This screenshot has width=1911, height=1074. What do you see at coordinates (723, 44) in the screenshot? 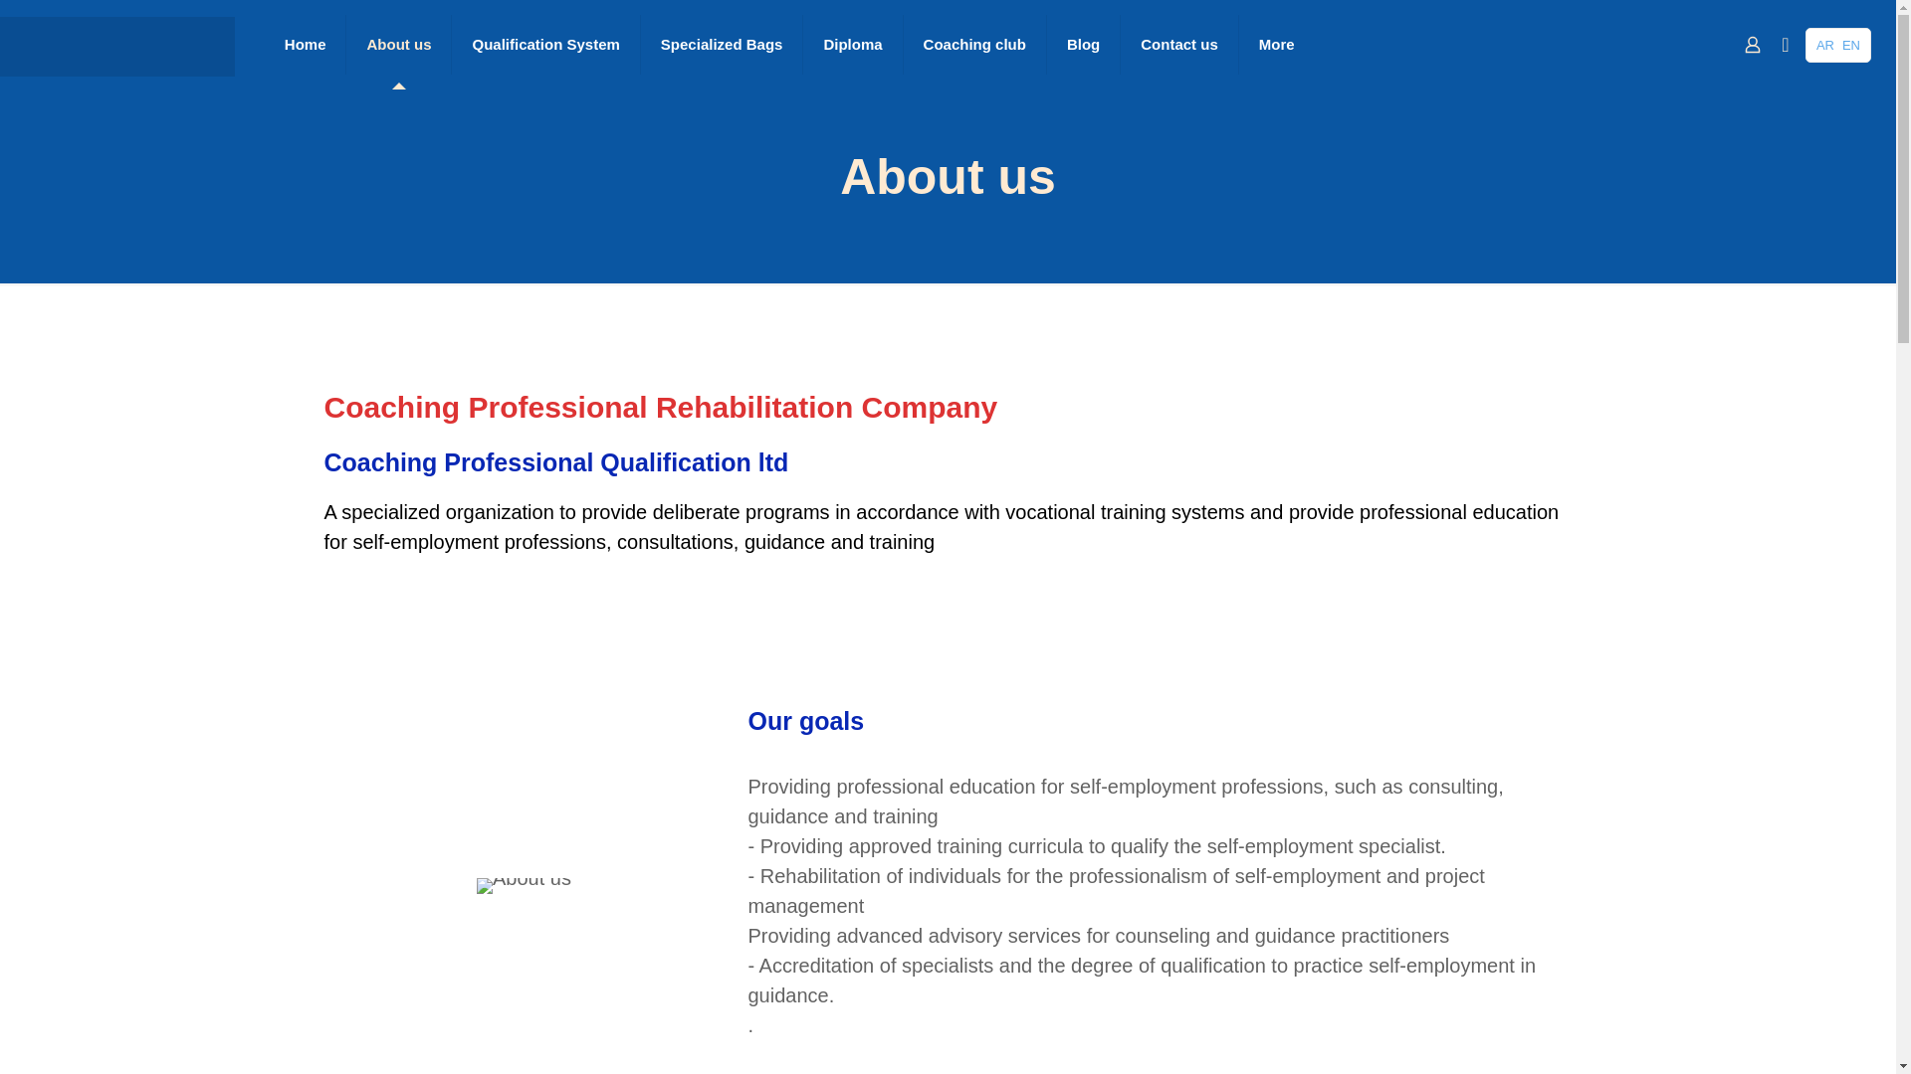
I see `Specialized Bags` at bounding box center [723, 44].